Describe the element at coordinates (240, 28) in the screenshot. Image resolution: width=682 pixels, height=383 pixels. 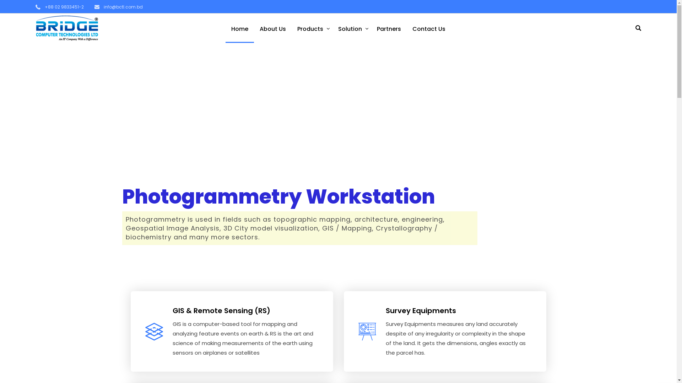
I see `Home` at that location.